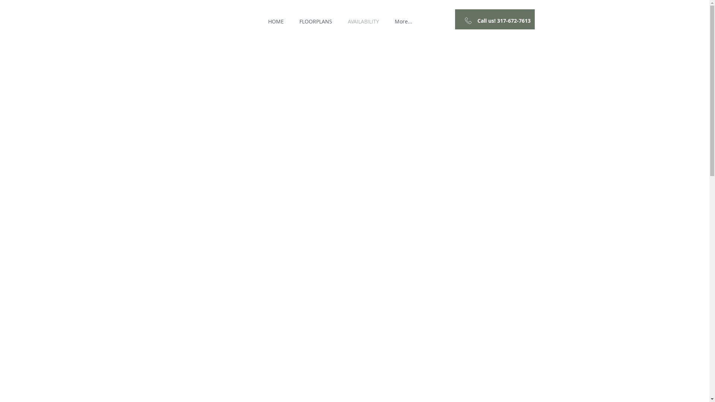  Describe the element at coordinates (363, 22) in the screenshot. I see `AVAILABILITY` at that location.